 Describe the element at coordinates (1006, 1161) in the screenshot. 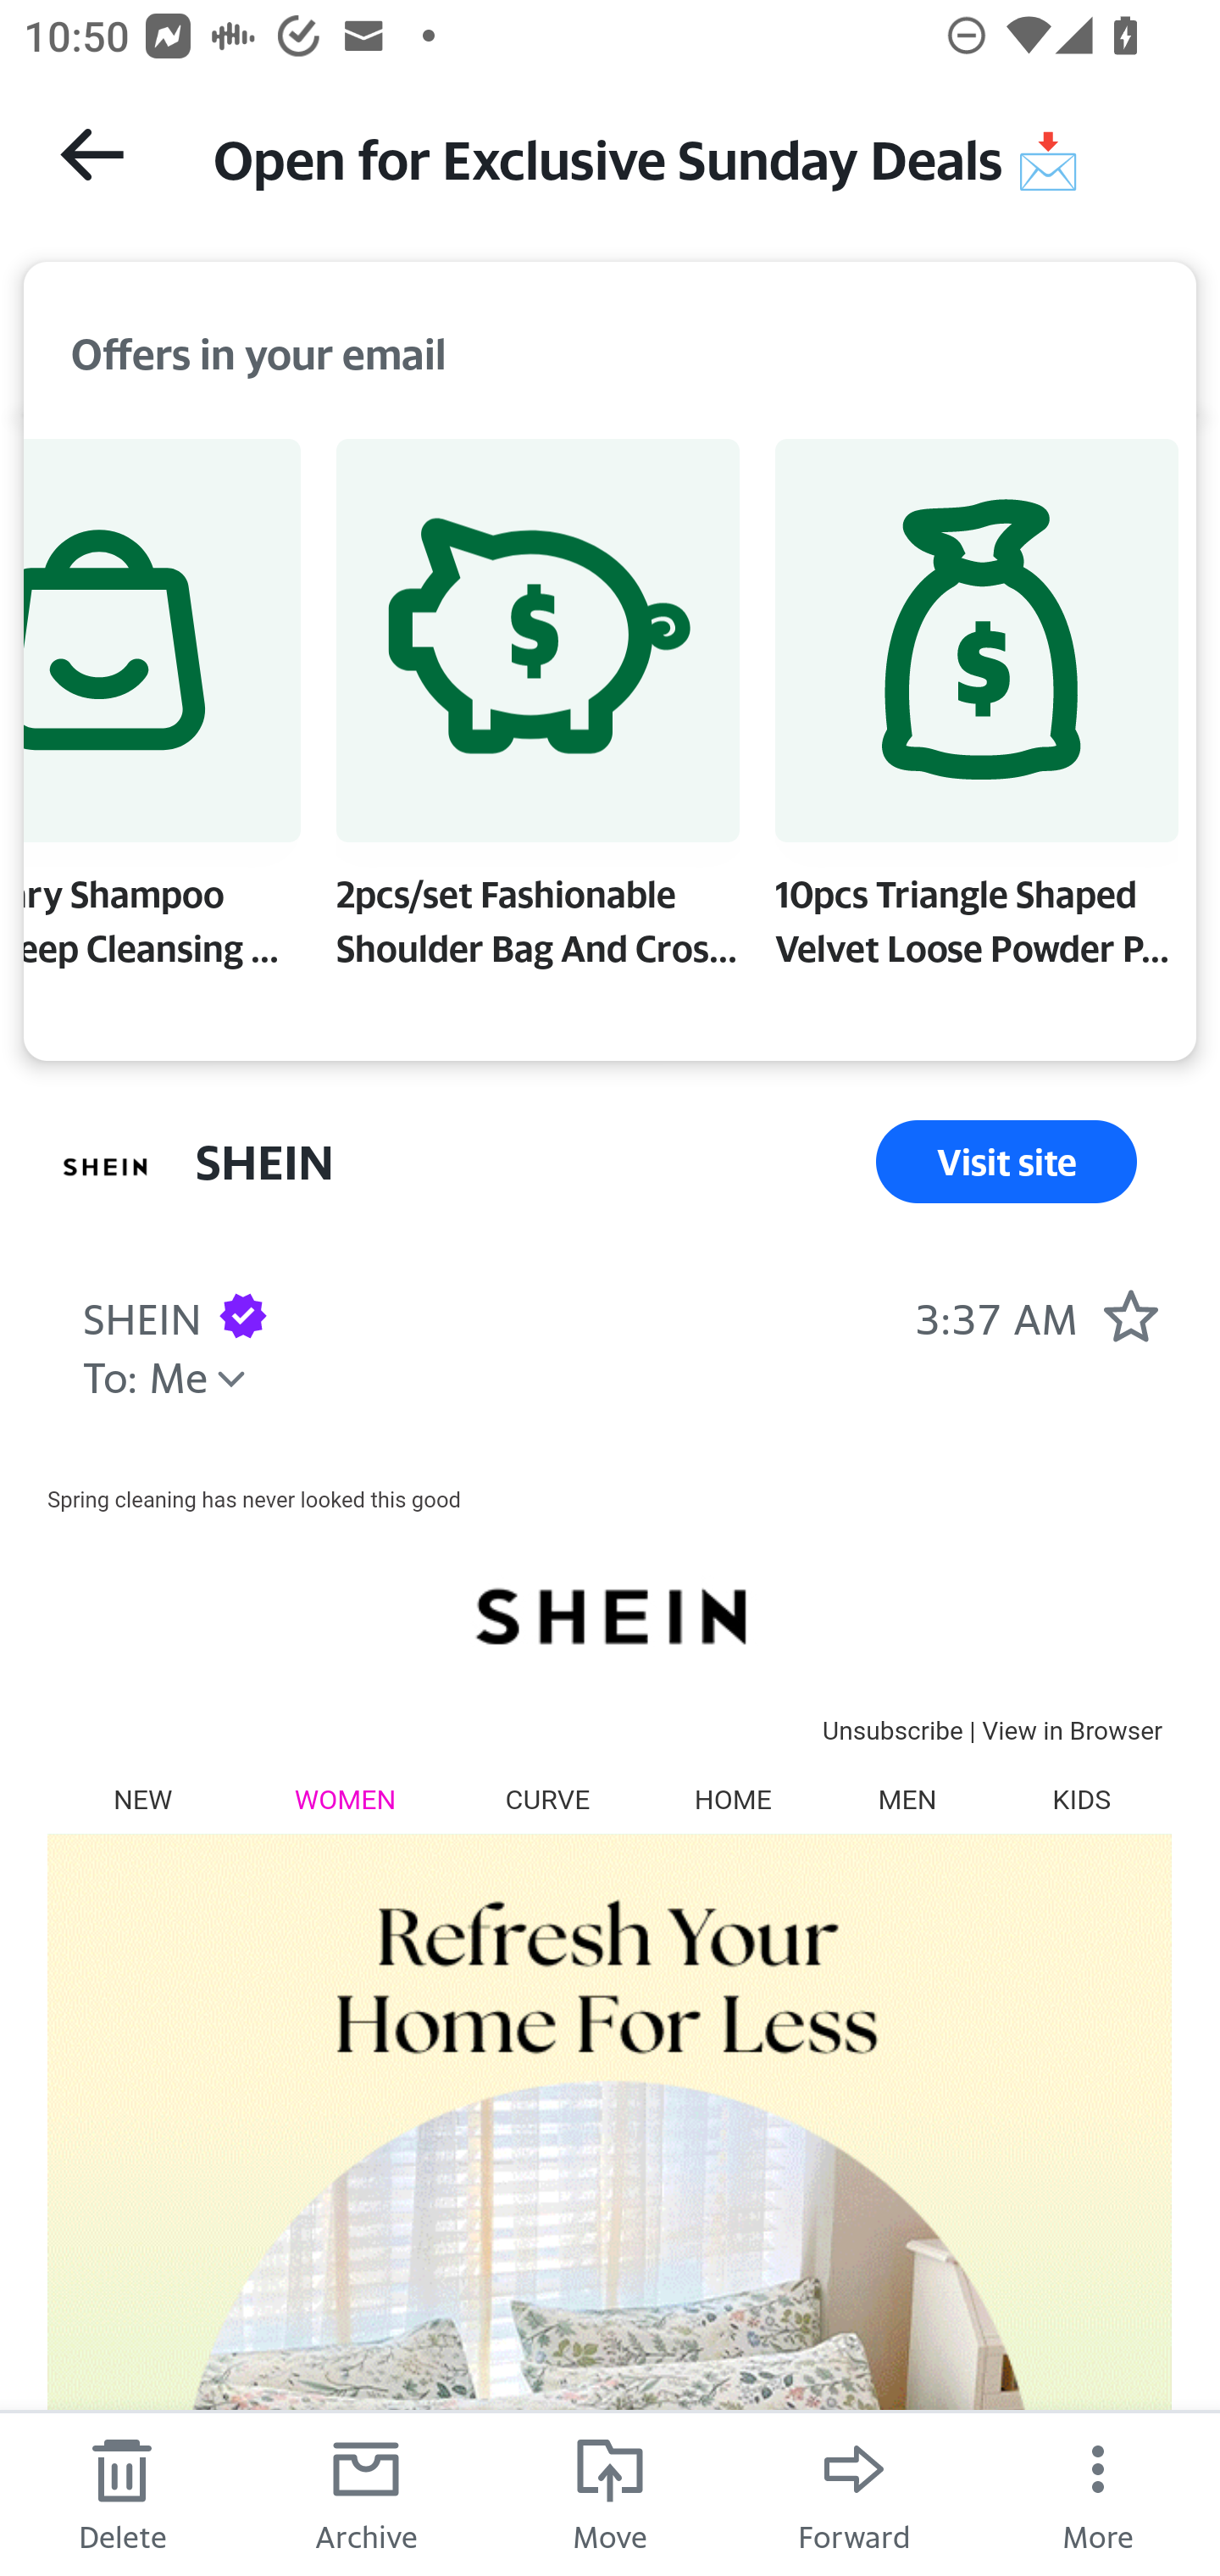

I see `Visit site Visit Site Link` at that location.